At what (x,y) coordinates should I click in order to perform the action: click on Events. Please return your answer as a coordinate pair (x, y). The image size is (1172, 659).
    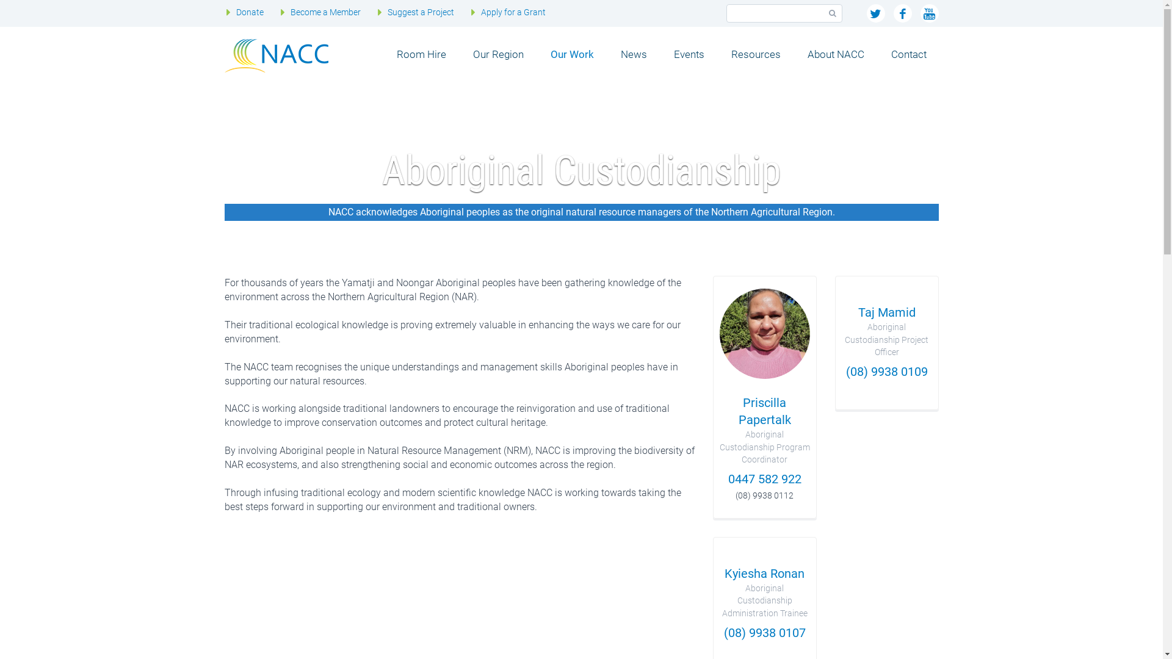
    Looking at the image, I should click on (689, 54).